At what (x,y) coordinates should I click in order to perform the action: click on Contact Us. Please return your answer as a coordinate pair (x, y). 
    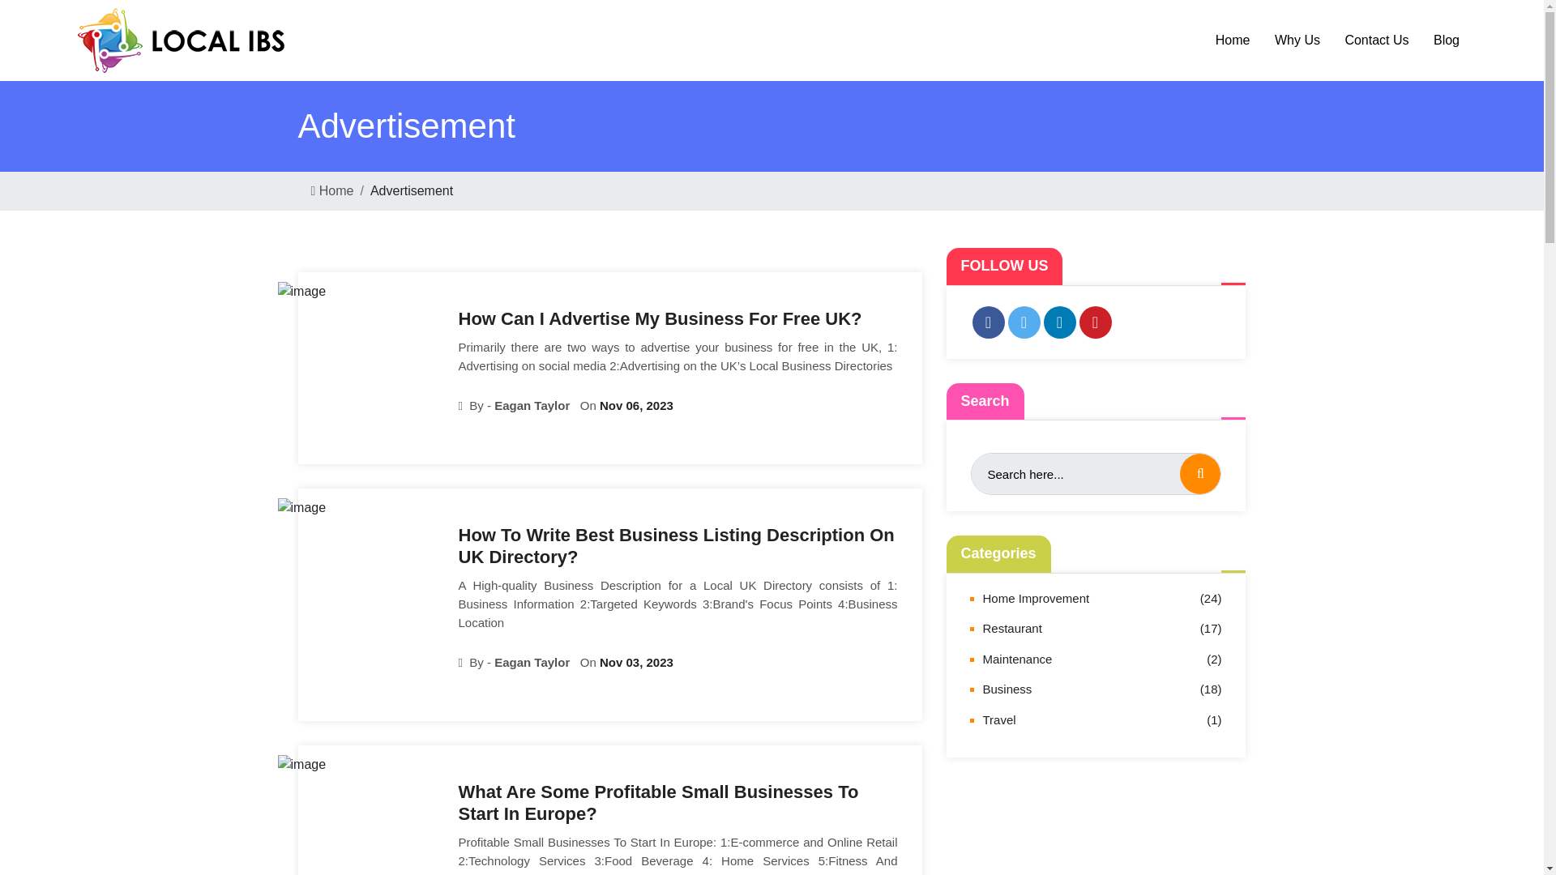
    Looking at the image, I should click on (1375, 41).